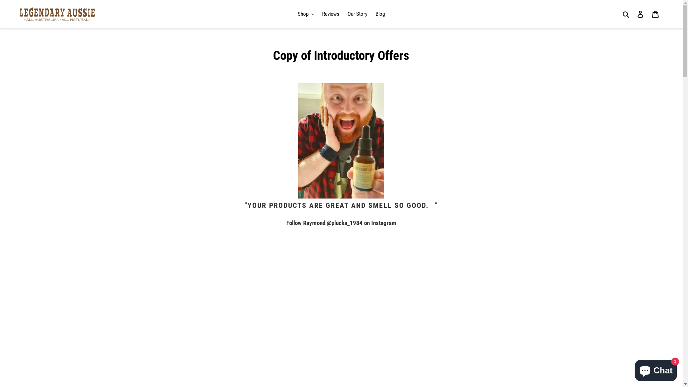 This screenshot has height=387, width=688. I want to click on Log in, so click(640, 14).